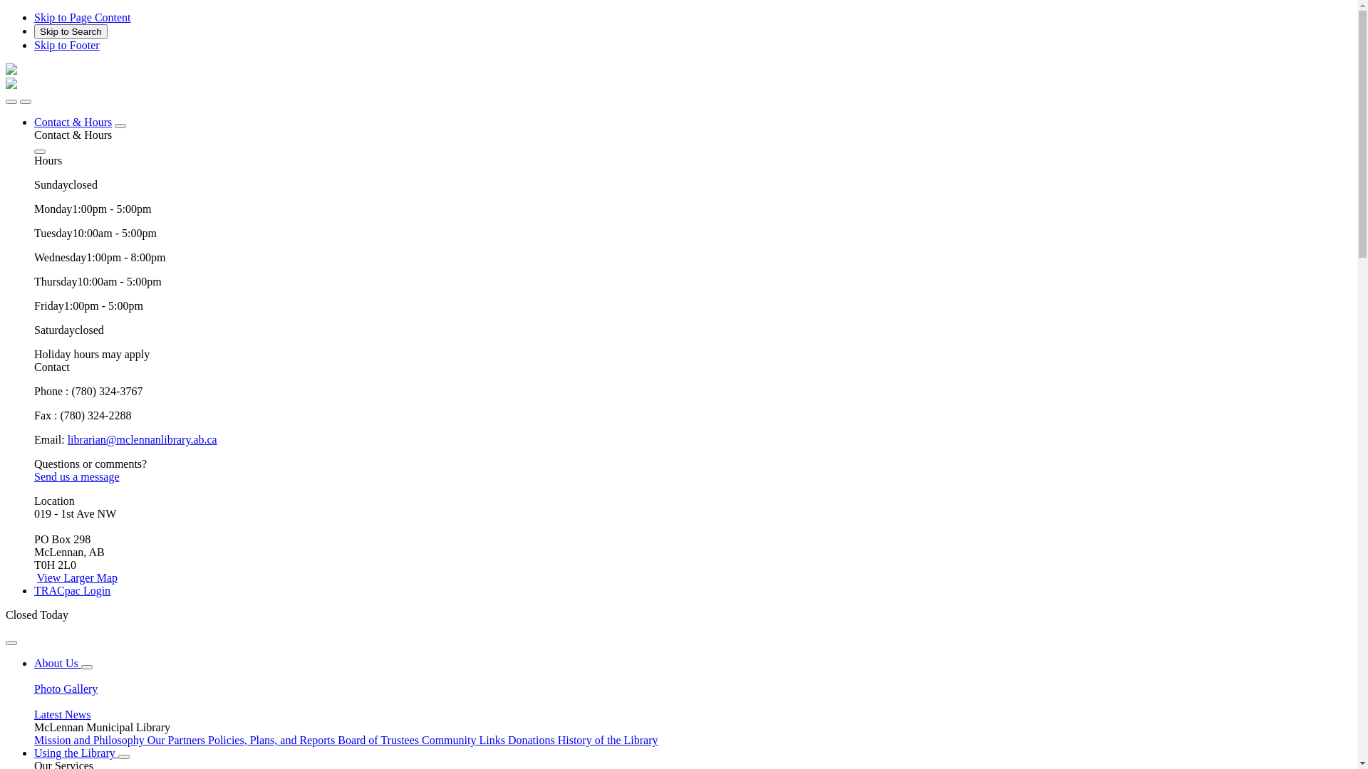 The image size is (1368, 769). I want to click on History of the Library, so click(608, 741).